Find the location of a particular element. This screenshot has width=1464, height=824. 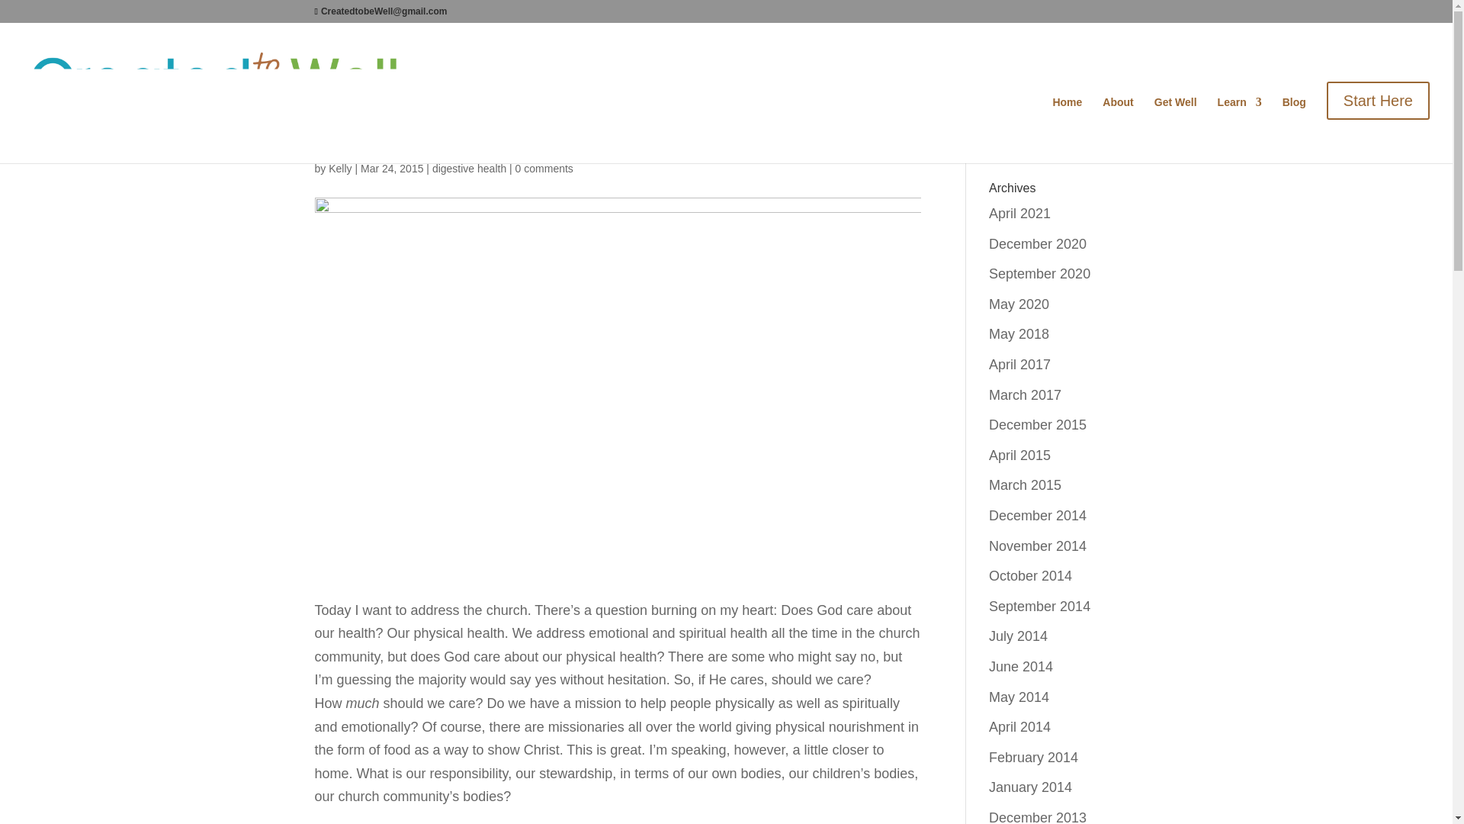

April 2015 is located at coordinates (1020, 455).